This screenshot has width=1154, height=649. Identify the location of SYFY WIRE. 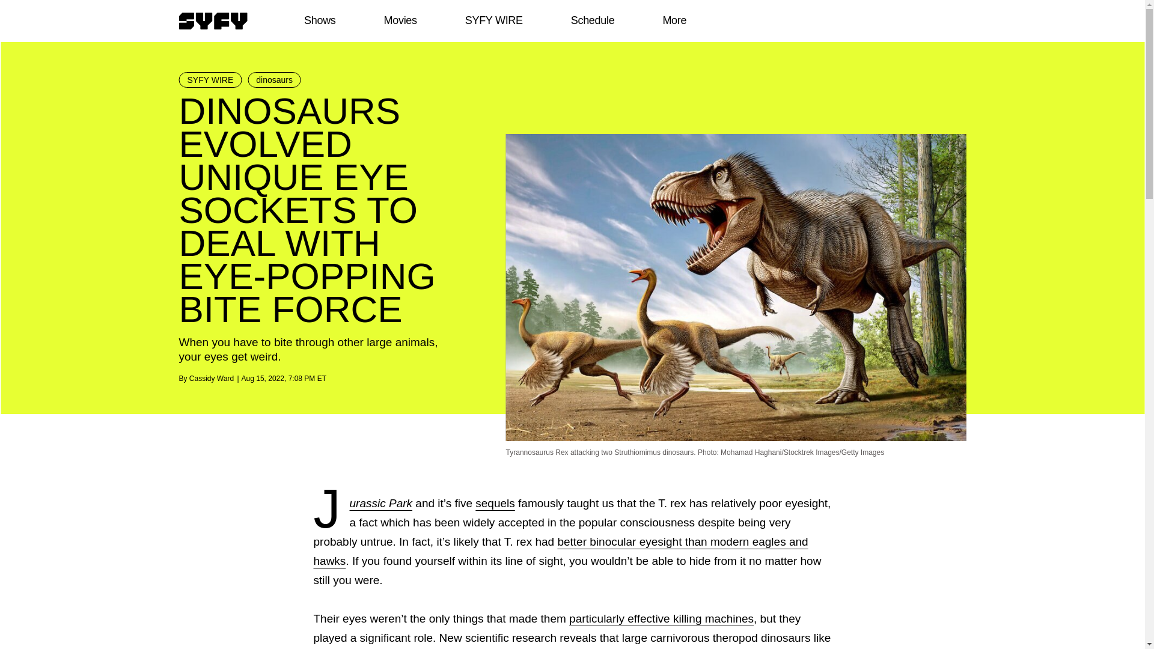
(210, 79).